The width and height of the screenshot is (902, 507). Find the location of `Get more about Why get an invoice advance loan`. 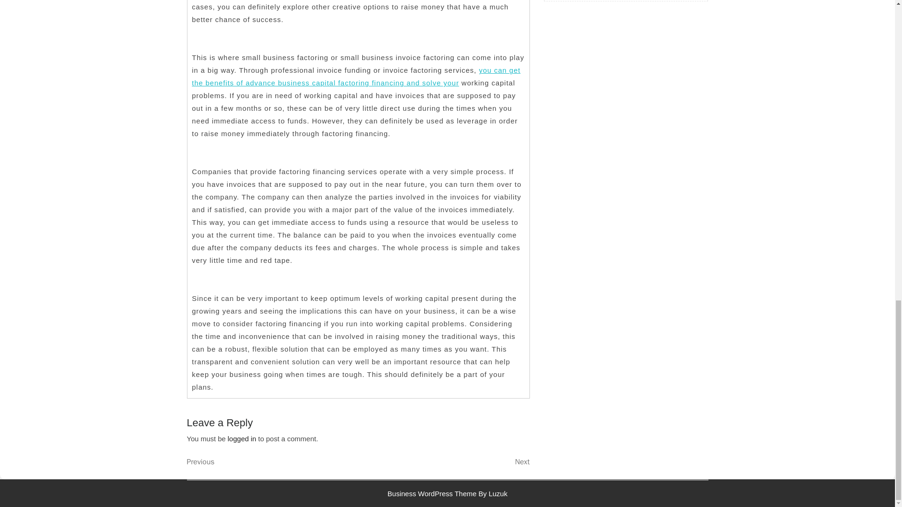

Get more about Why get an invoice advance loan is located at coordinates (242, 438).